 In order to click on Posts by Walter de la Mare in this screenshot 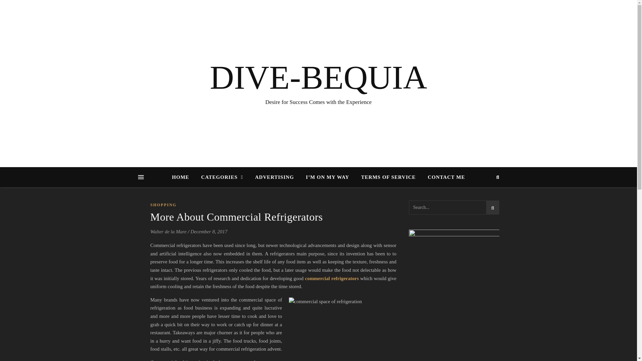, I will do `click(169, 232)`.